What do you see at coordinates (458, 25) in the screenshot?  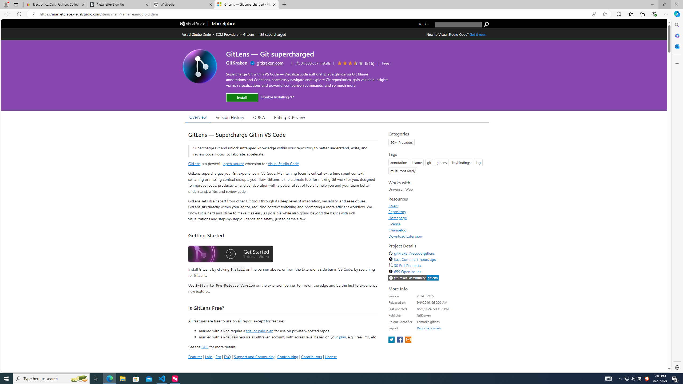 I see `search` at bounding box center [458, 25].